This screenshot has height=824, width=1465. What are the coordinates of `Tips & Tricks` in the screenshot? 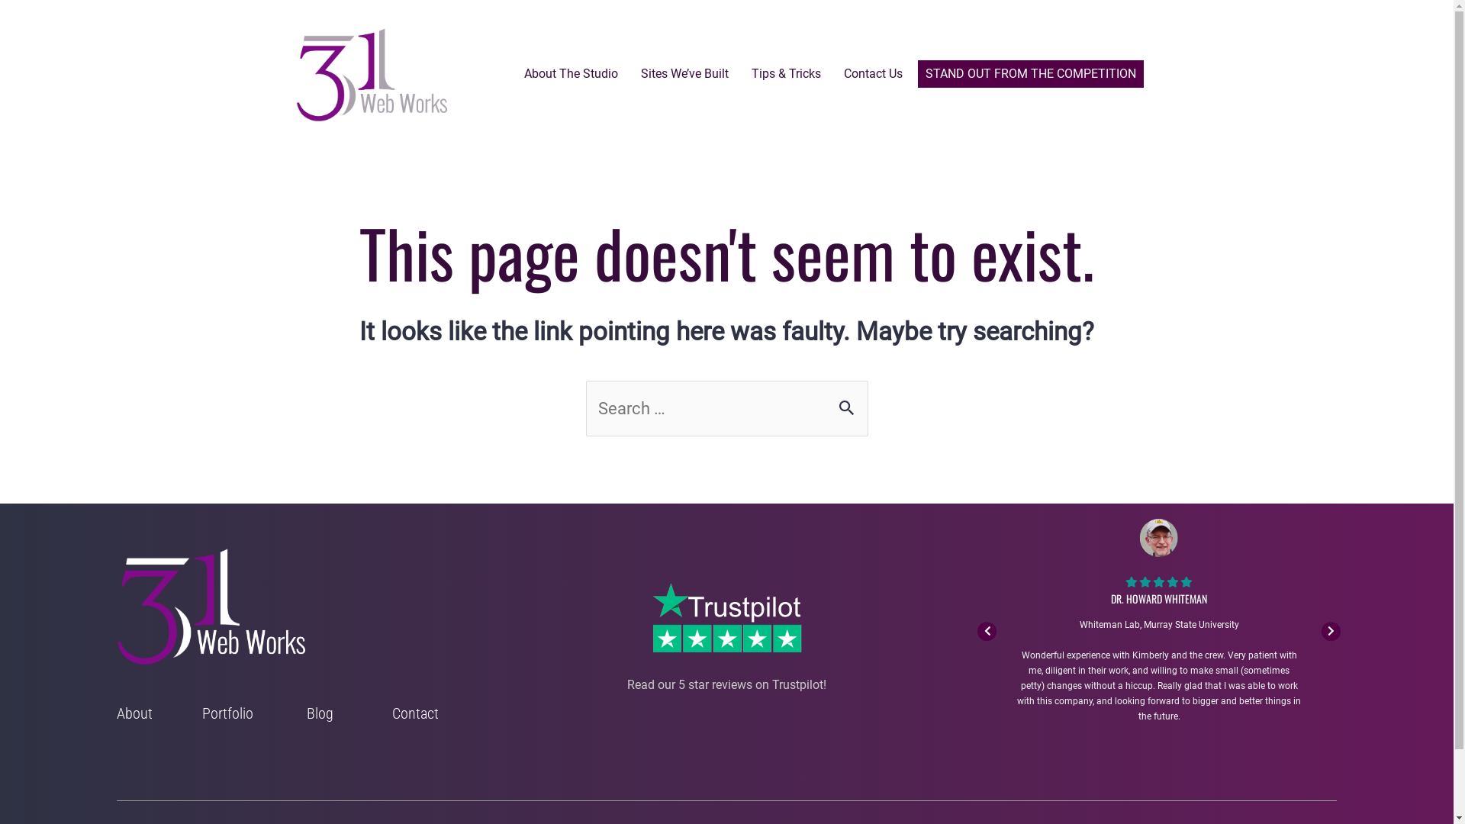 It's located at (786, 74).